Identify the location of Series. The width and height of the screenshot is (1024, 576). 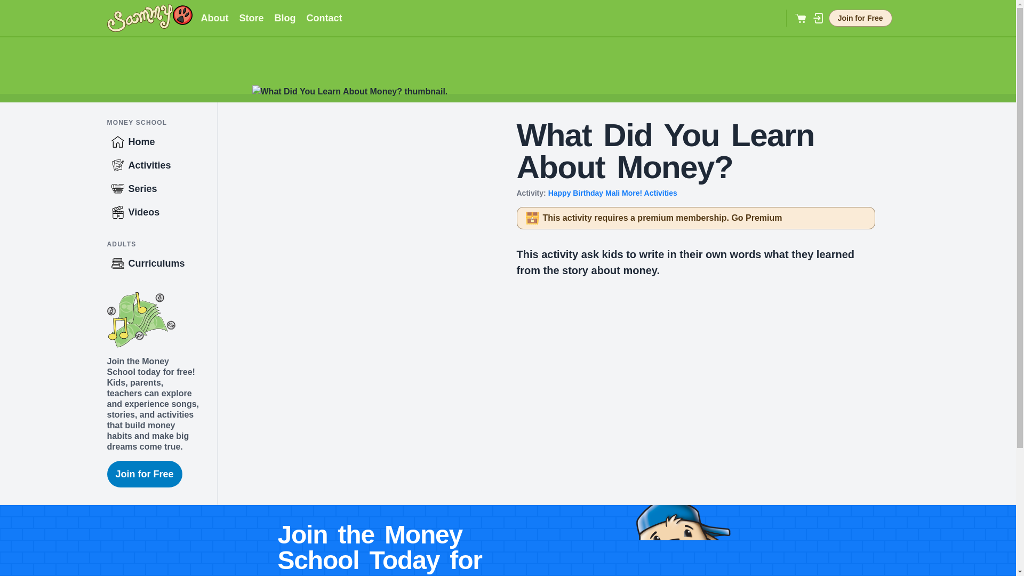
(161, 188).